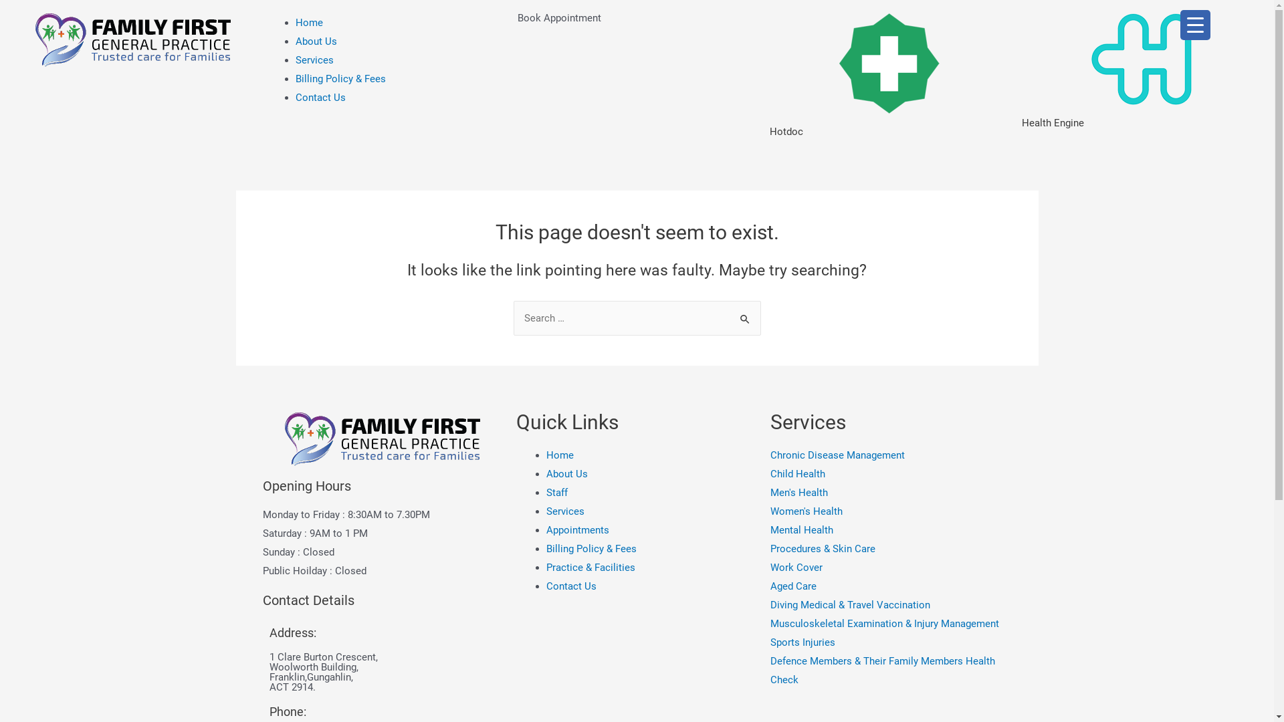  What do you see at coordinates (891, 605) in the screenshot?
I see `Diving Medical & Travel Vaccination` at bounding box center [891, 605].